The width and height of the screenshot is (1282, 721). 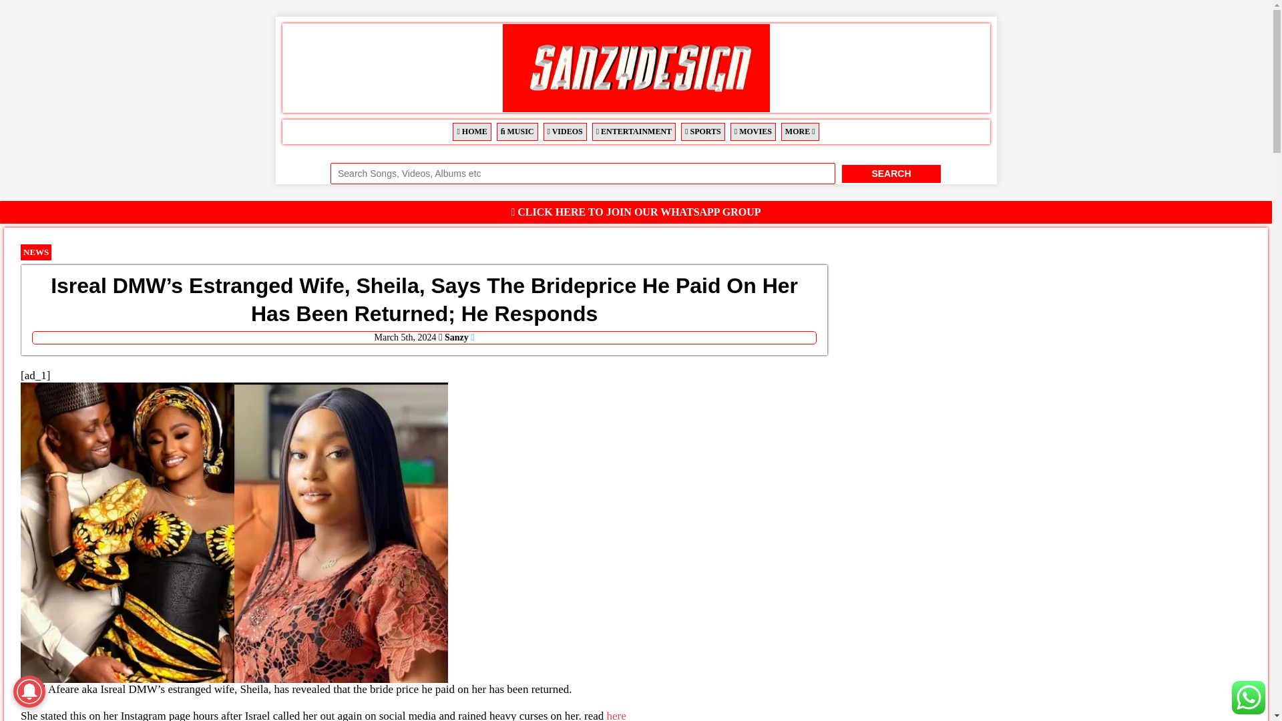 What do you see at coordinates (471, 132) in the screenshot?
I see `HOME` at bounding box center [471, 132].